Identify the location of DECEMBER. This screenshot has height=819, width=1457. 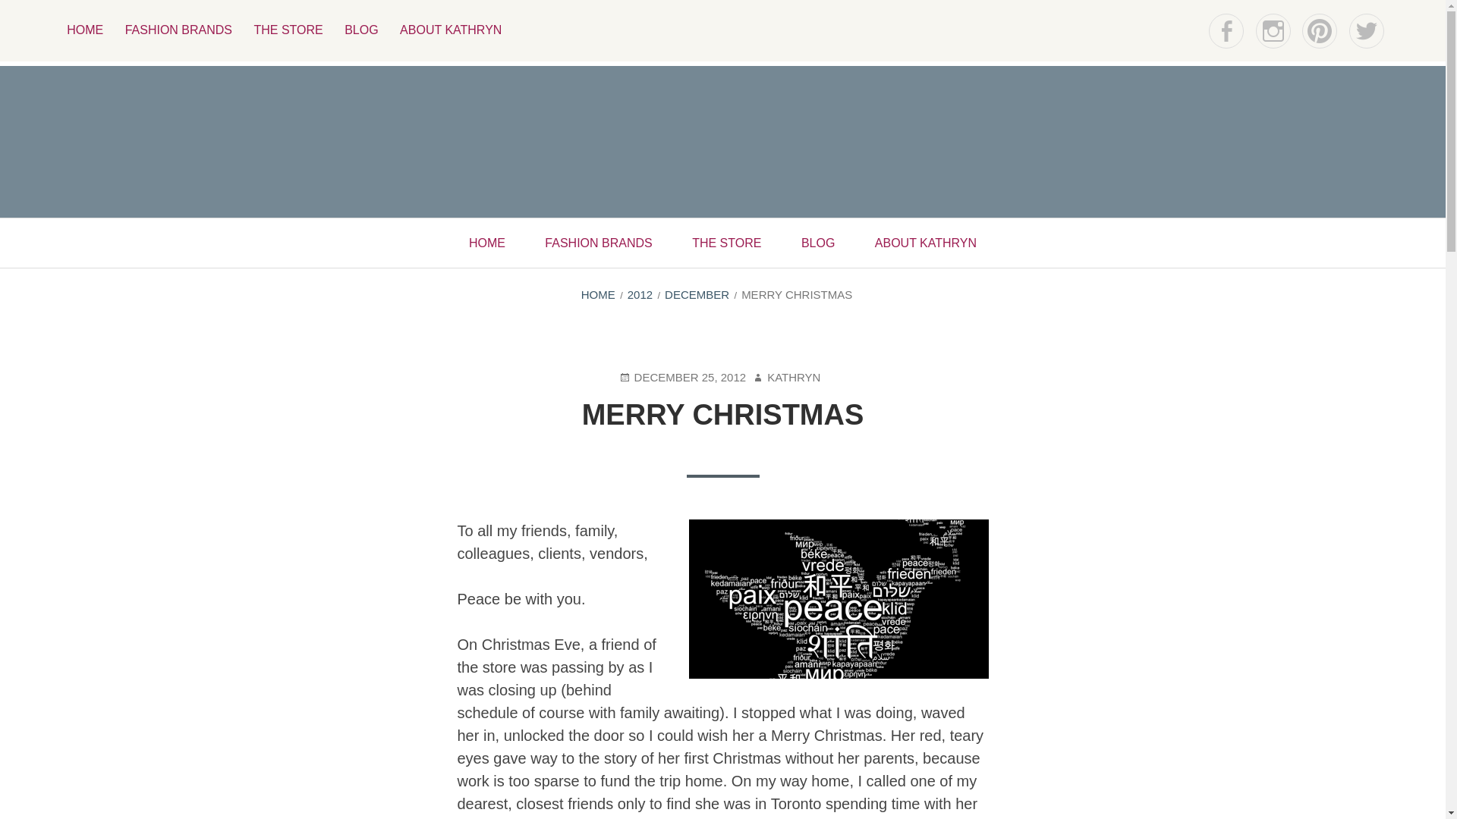
(697, 294).